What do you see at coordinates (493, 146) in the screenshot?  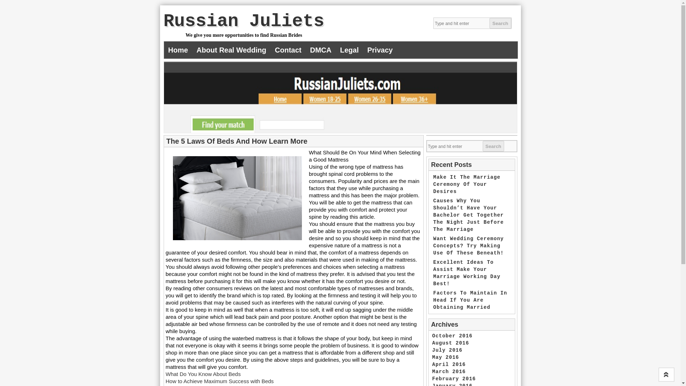 I see `Search` at bounding box center [493, 146].